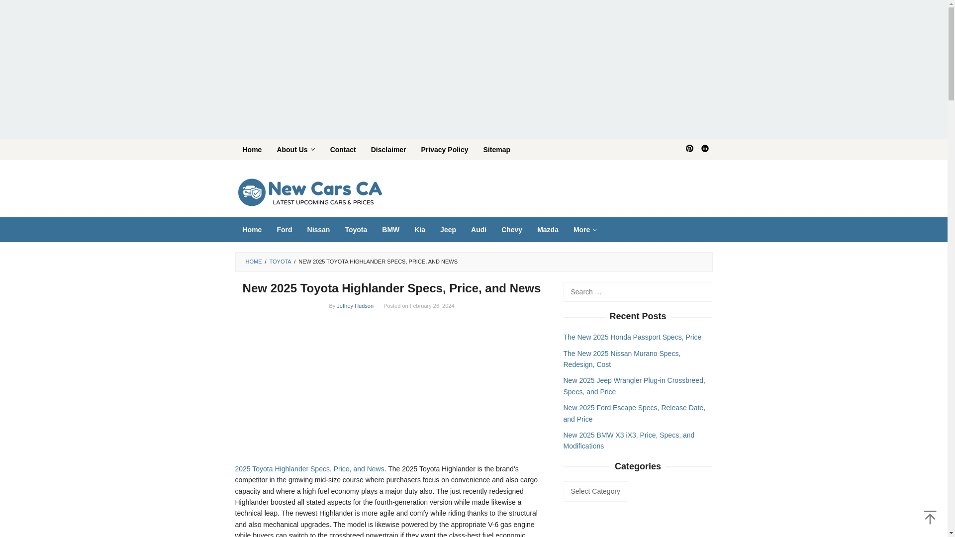 The height and width of the screenshot is (537, 955). Describe the element at coordinates (496, 149) in the screenshot. I see `Sitemap` at that location.